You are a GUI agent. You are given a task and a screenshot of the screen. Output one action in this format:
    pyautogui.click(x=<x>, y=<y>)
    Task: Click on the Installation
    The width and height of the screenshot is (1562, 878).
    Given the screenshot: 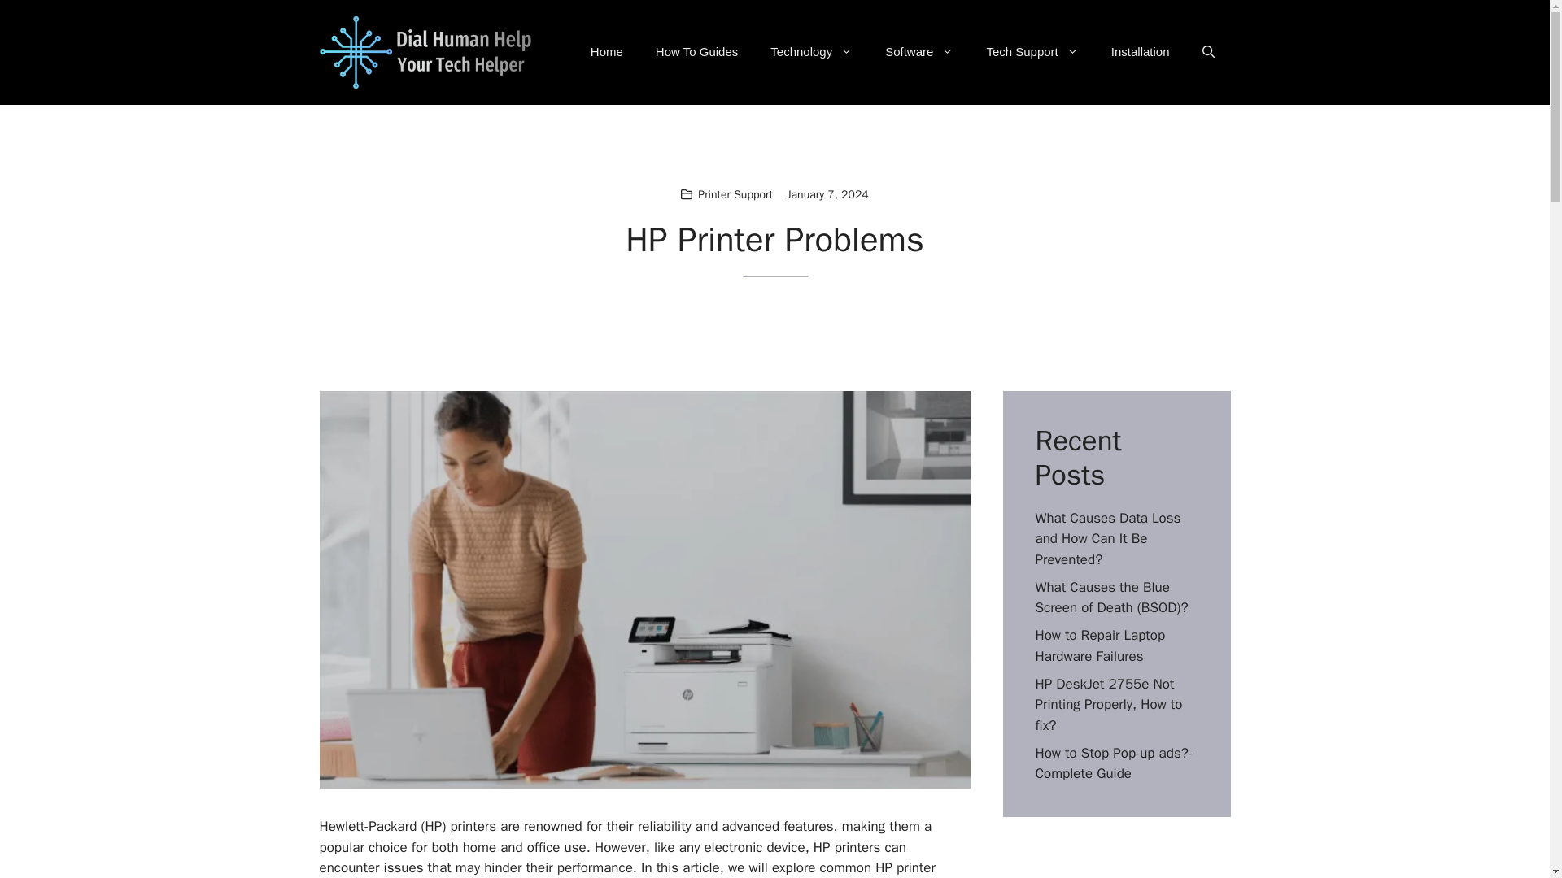 What is the action you would take?
    pyautogui.click(x=1140, y=51)
    